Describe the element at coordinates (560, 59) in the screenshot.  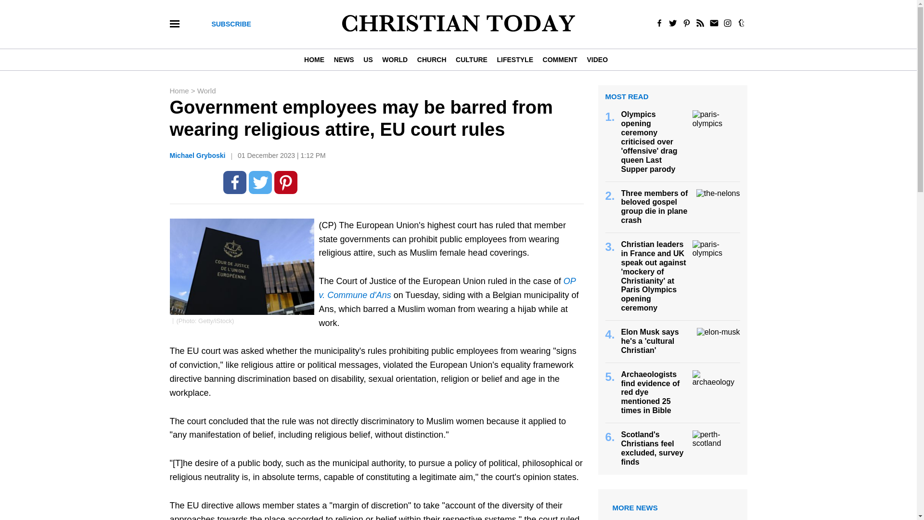
I see `COMMENT` at that location.